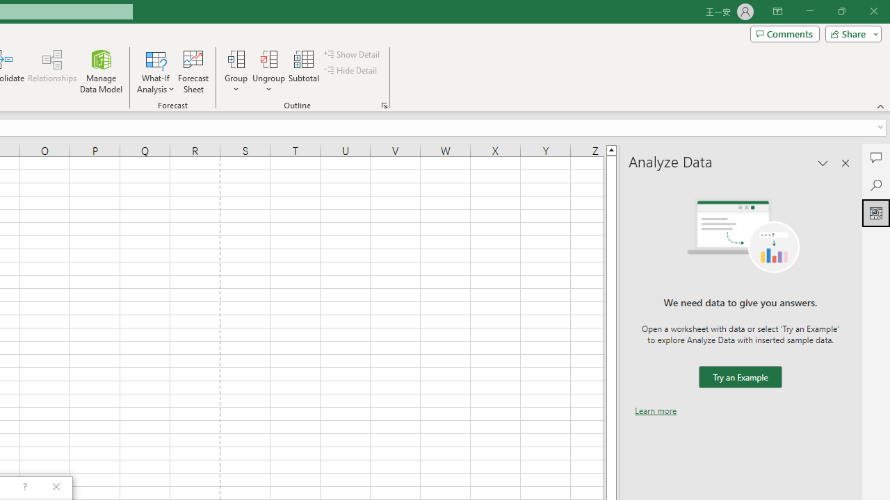 Image resolution: width=890 pixels, height=500 pixels. I want to click on Manage Data Model, so click(102, 71).